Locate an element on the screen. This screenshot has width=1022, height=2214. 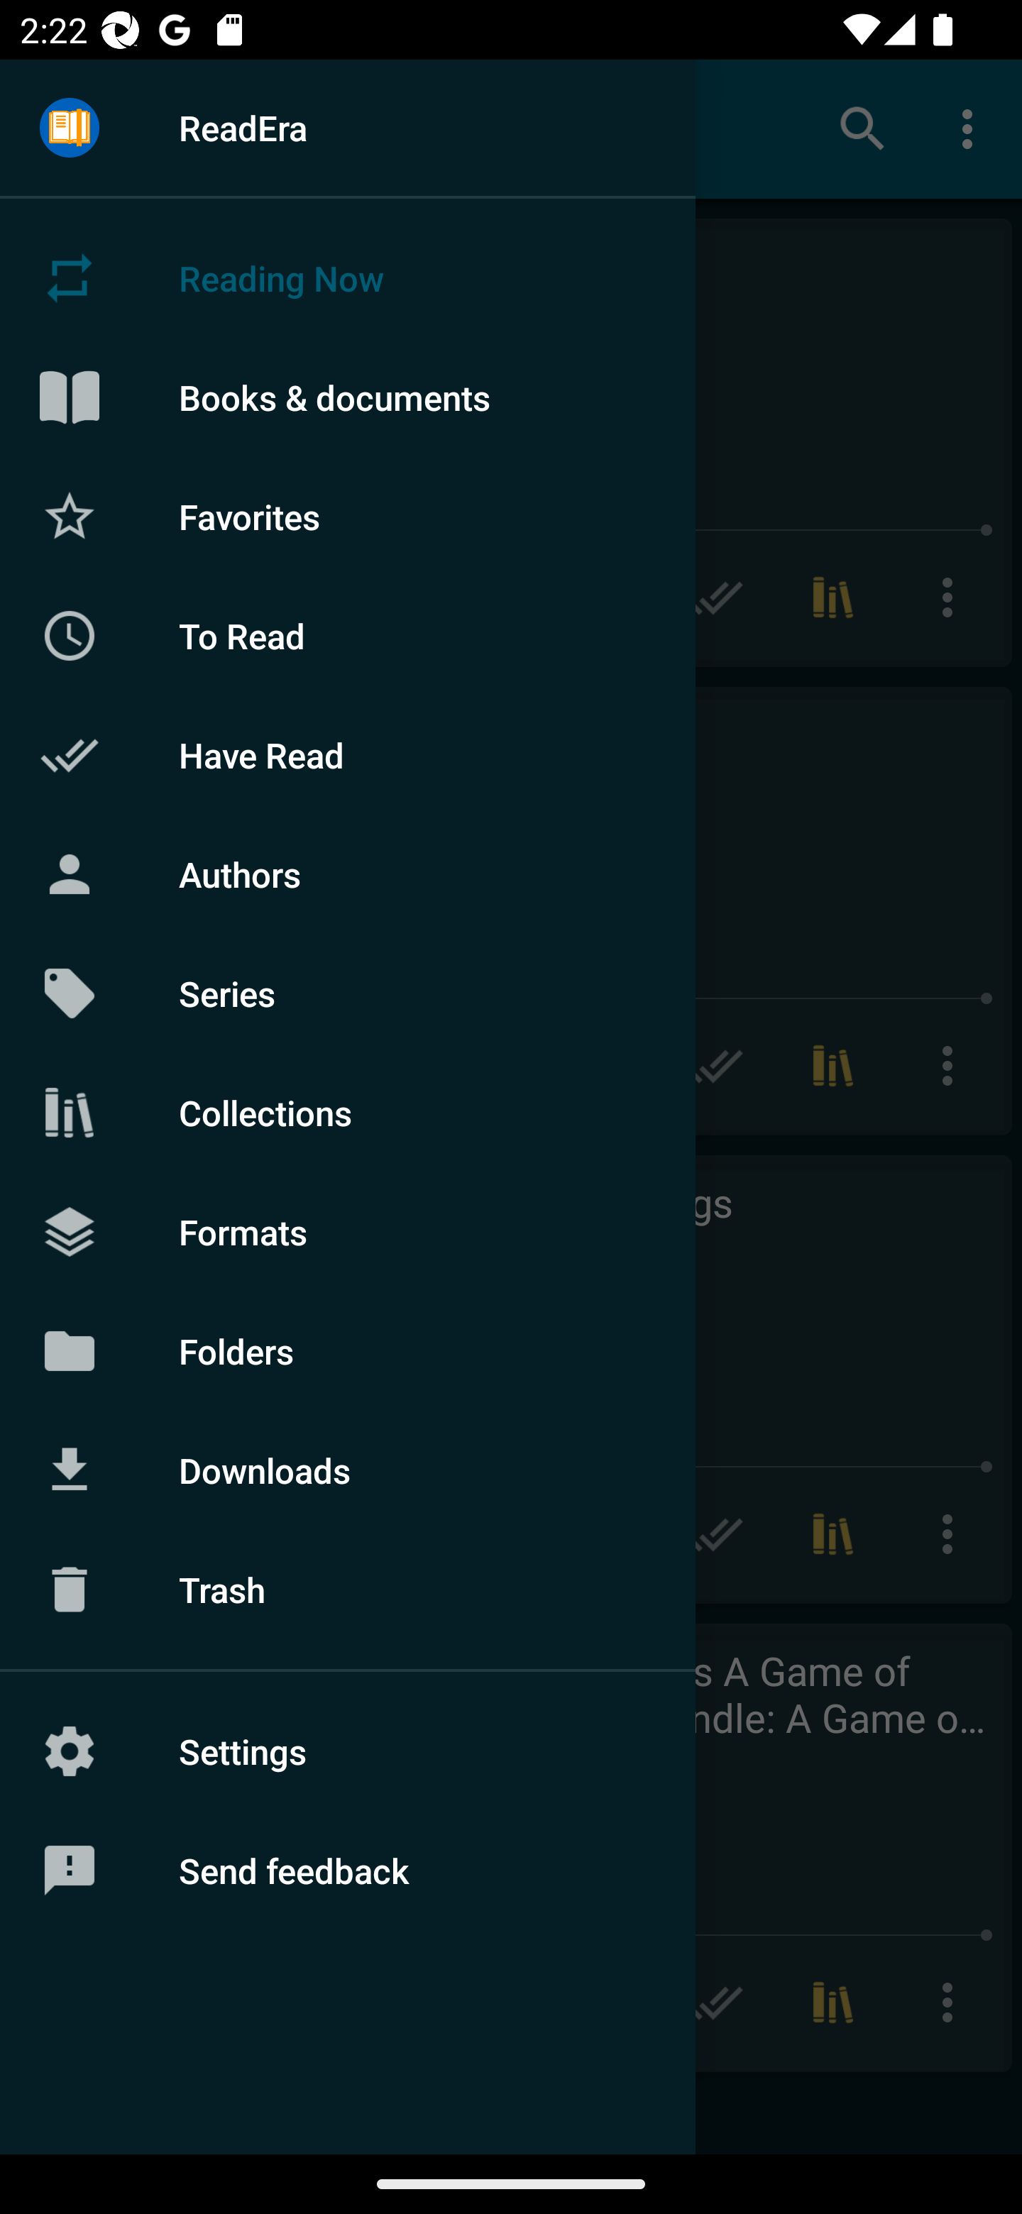
Downloads is located at coordinates (348, 1470).